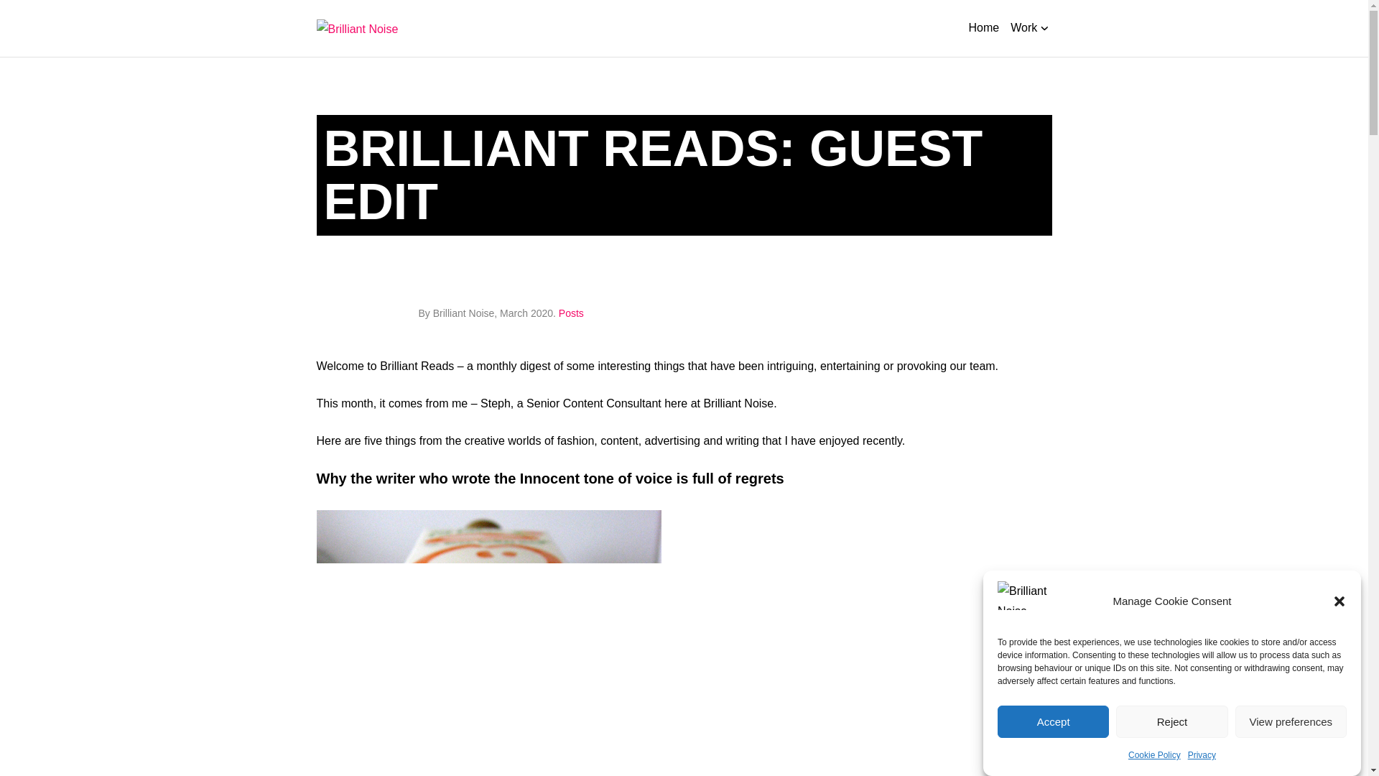  Describe the element at coordinates (983, 27) in the screenshot. I see `Home` at that location.